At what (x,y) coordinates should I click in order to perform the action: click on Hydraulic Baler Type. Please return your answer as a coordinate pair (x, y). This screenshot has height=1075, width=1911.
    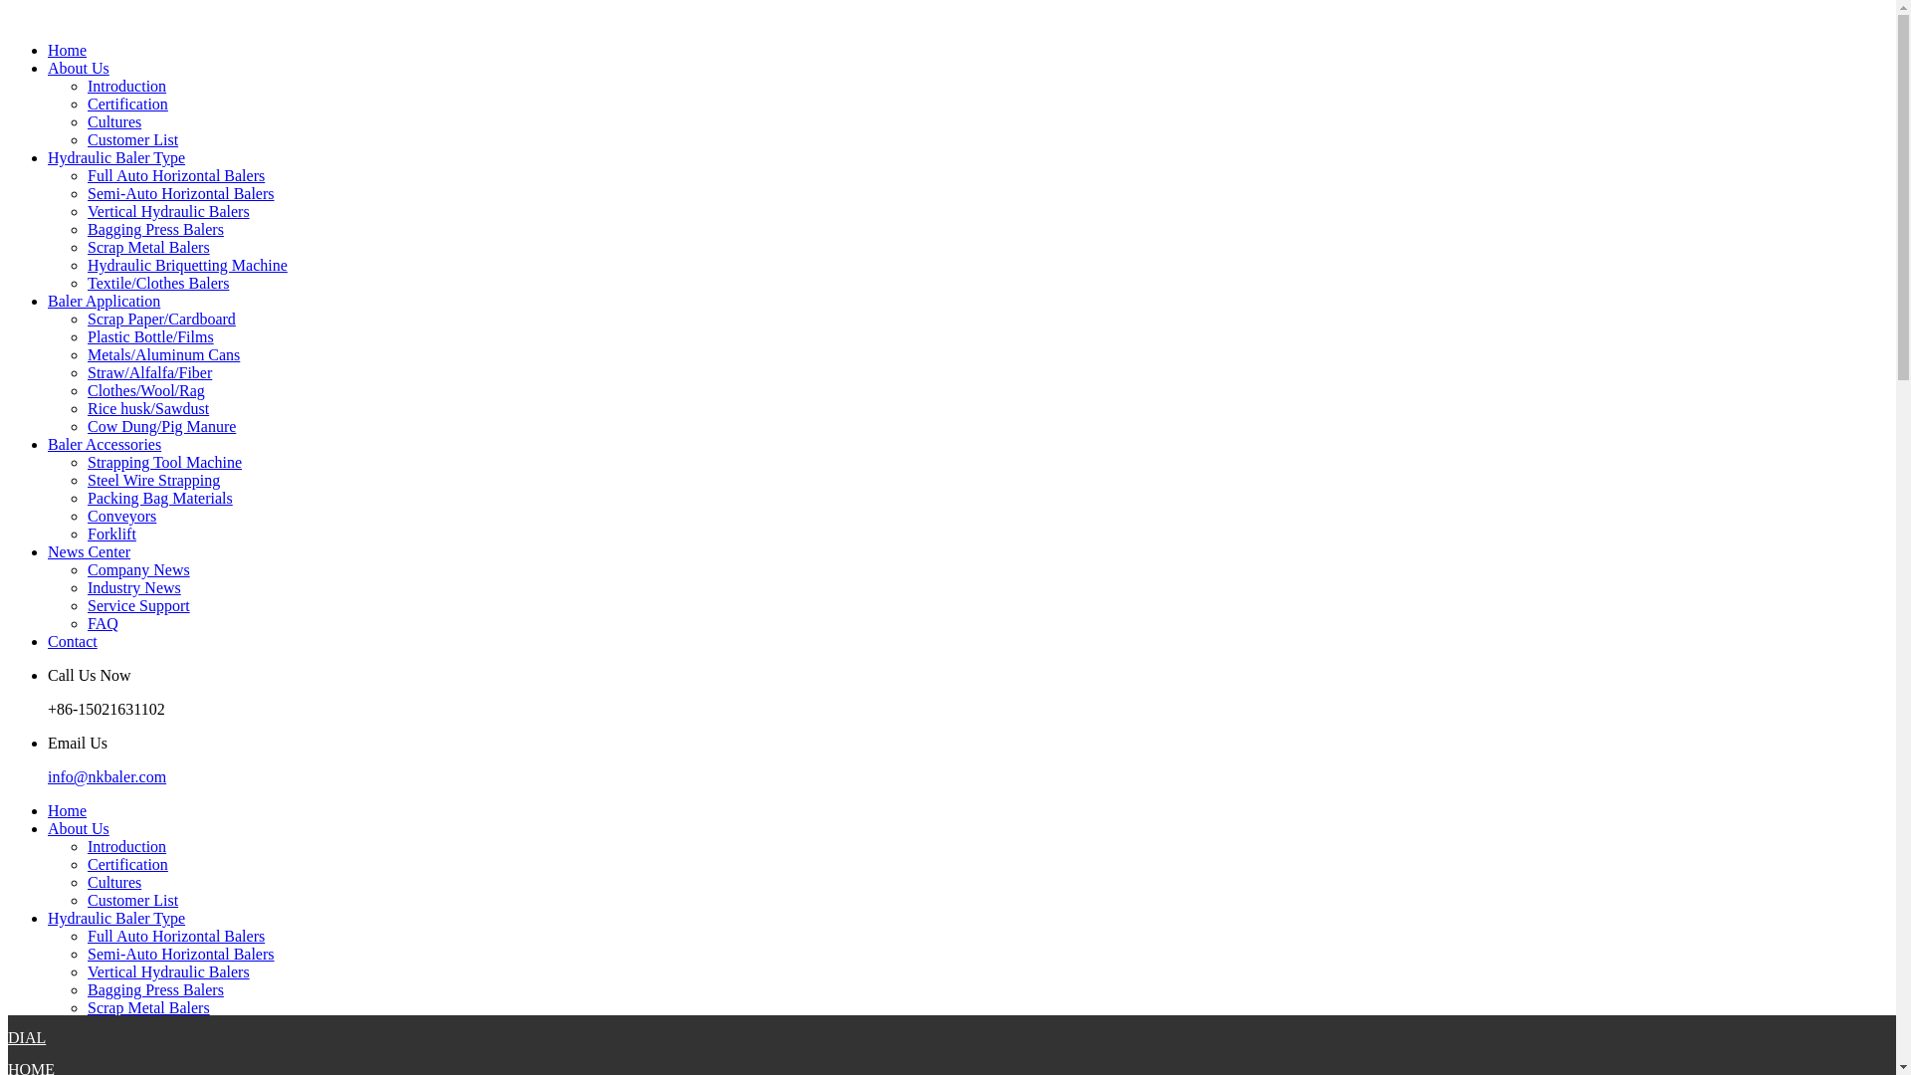
    Looking at the image, I should click on (116, 157).